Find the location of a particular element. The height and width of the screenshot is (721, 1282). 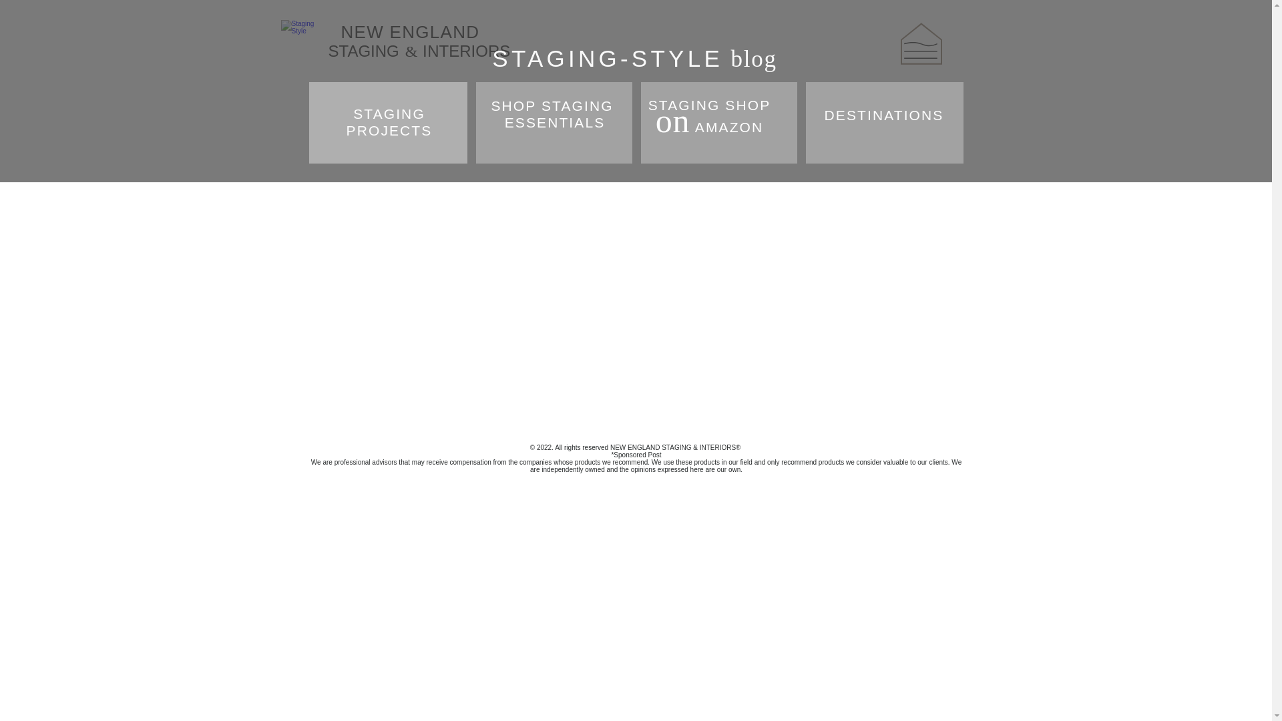

STAGING PROJECTS is located at coordinates (389, 122).